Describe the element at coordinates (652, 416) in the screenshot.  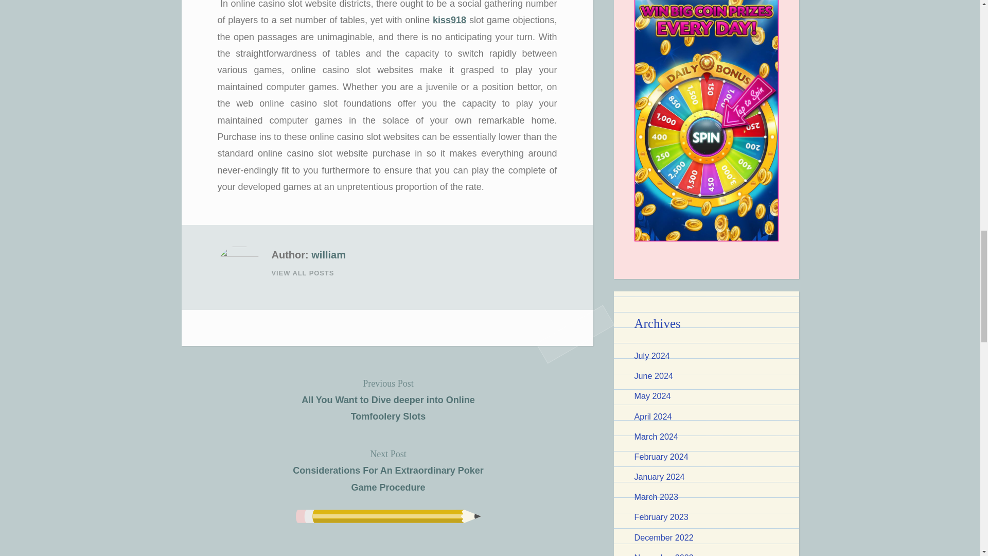
I see `April 2024` at that location.